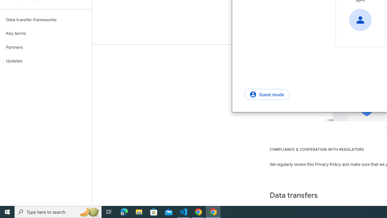 The image size is (387, 218). Describe the element at coordinates (109, 212) in the screenshot. I see `Task View` at that location.